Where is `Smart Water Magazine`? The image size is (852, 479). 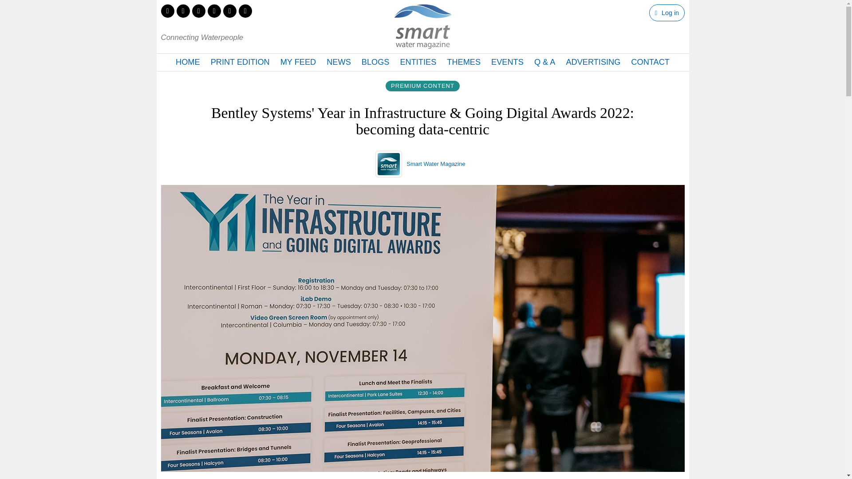 Smart Water Magazine is located at coordinates (436, 163).